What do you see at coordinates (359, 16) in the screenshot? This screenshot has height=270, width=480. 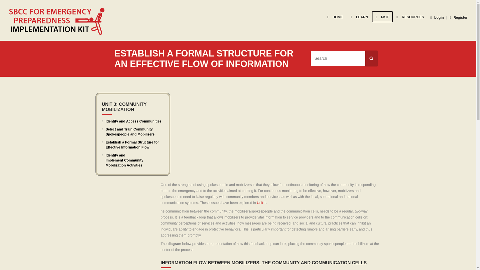 I see `LEARN` at bounding box center [359, 16].